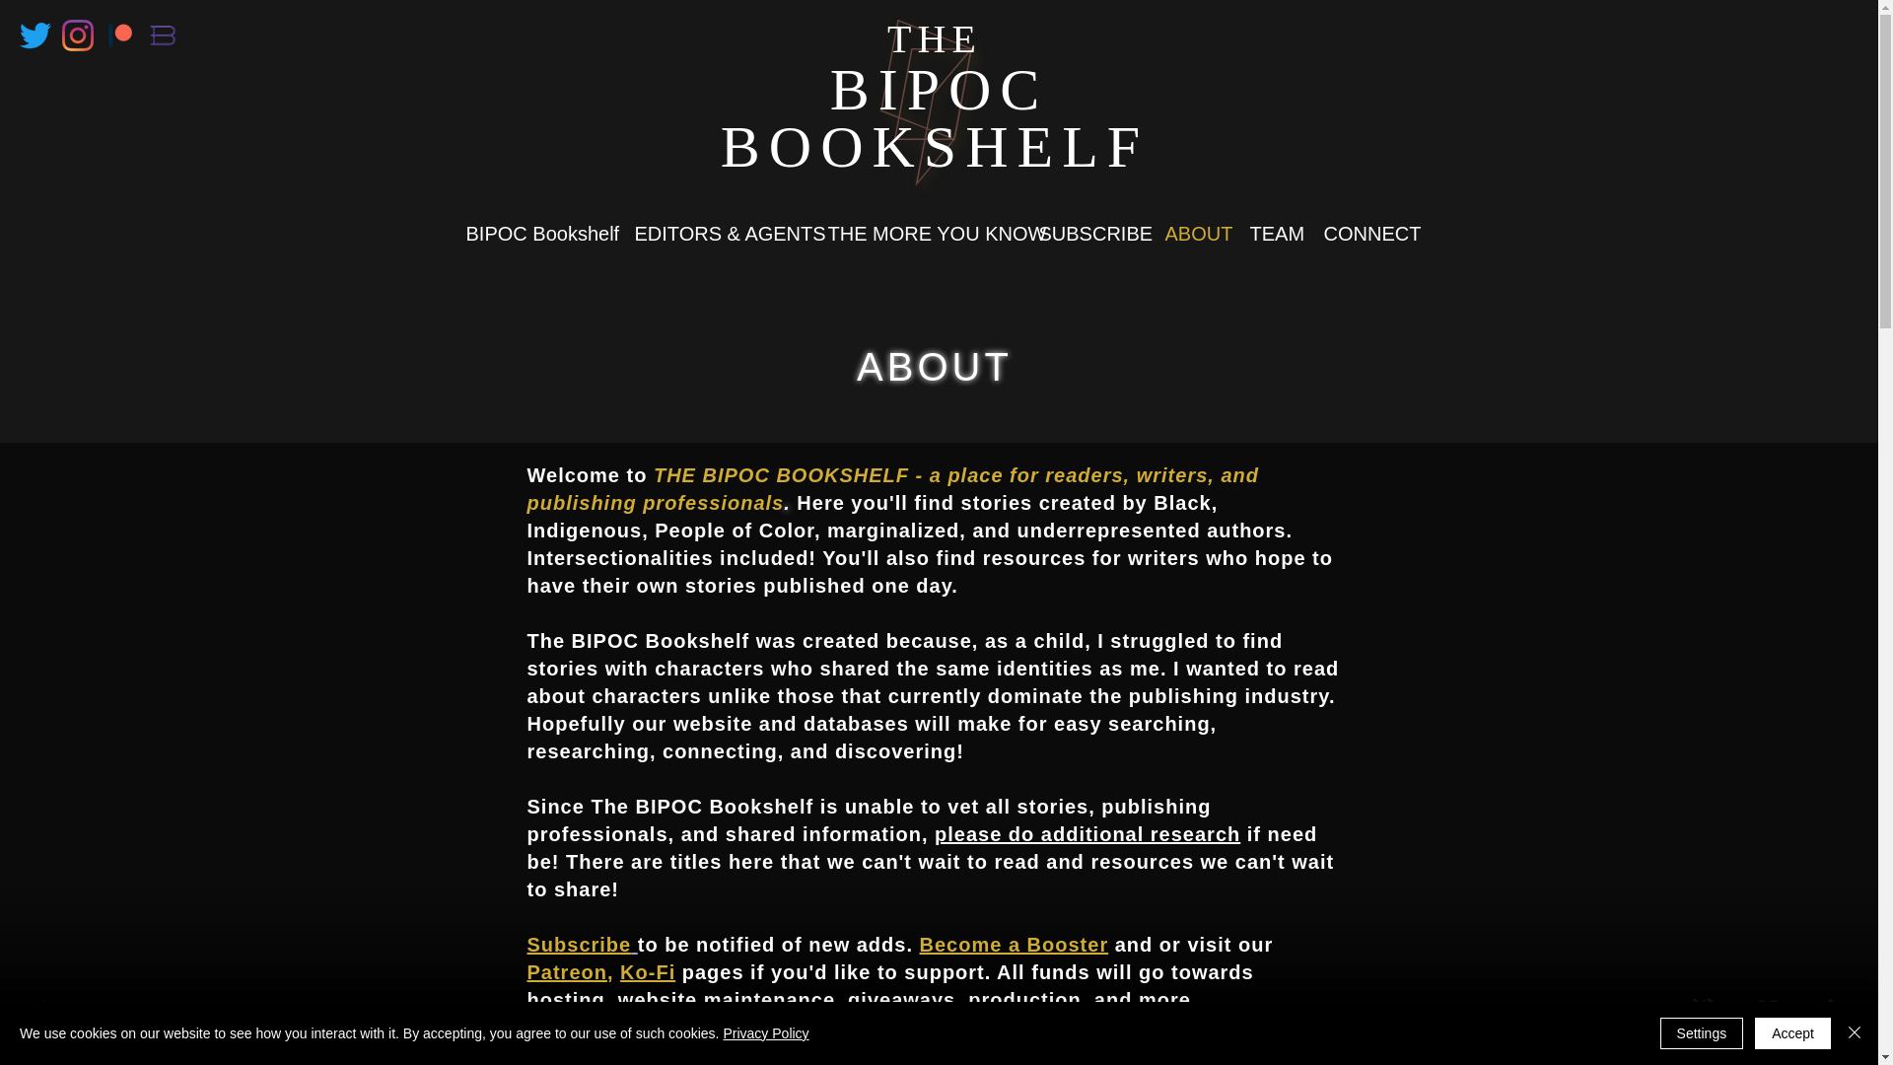 This screenshot has height=1065, width=1893. Describe the element at coordinates (935, 37) in the screenshot. I see `THE` at that location.